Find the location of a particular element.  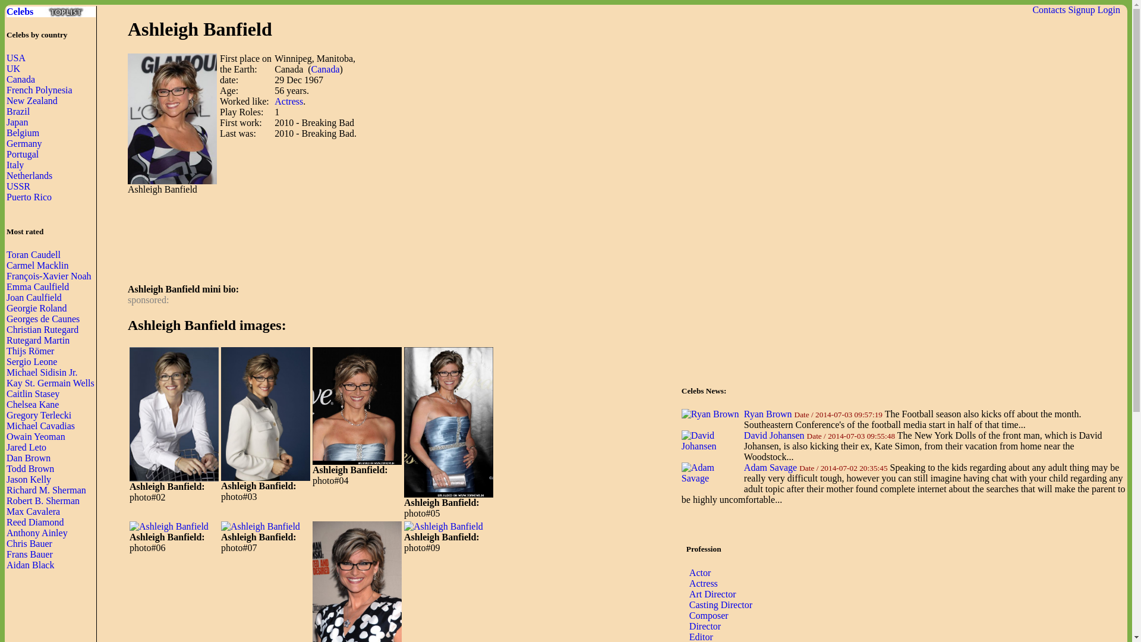

Chelsea Kane is located at coordinates (33, 404).